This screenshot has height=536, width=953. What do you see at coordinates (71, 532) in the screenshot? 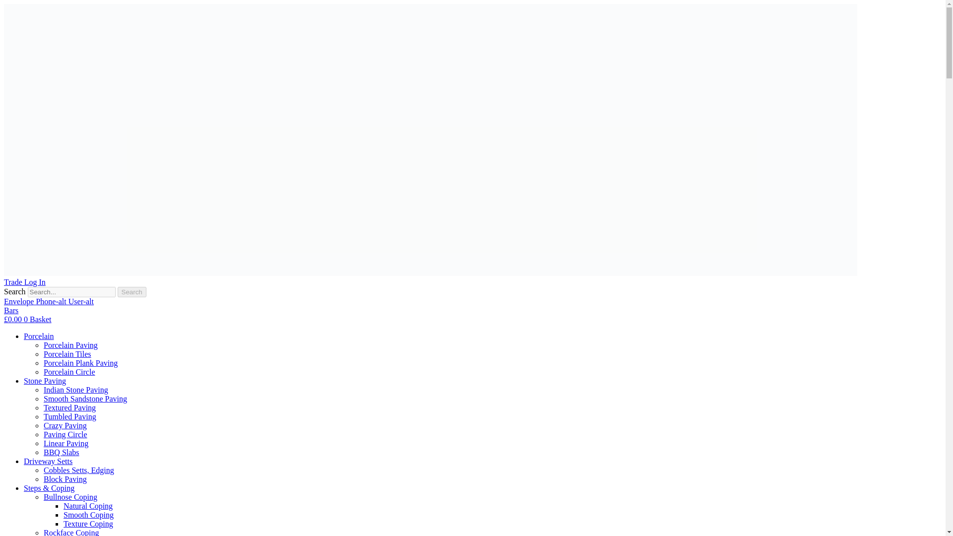
I see `Rockface Coping` at bounding box center [71, 532].